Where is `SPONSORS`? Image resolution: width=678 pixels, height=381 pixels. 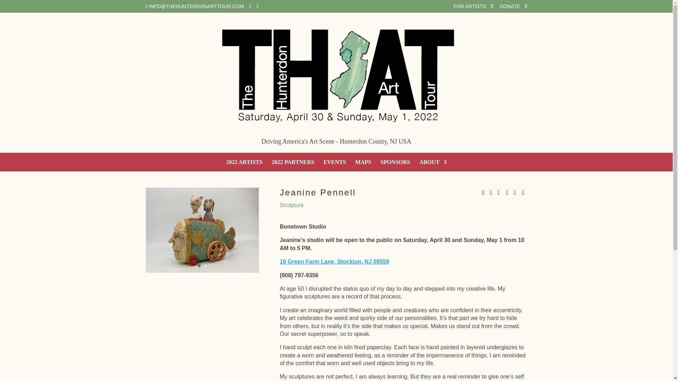 SPONSORS is located at coordinates (395, 165).